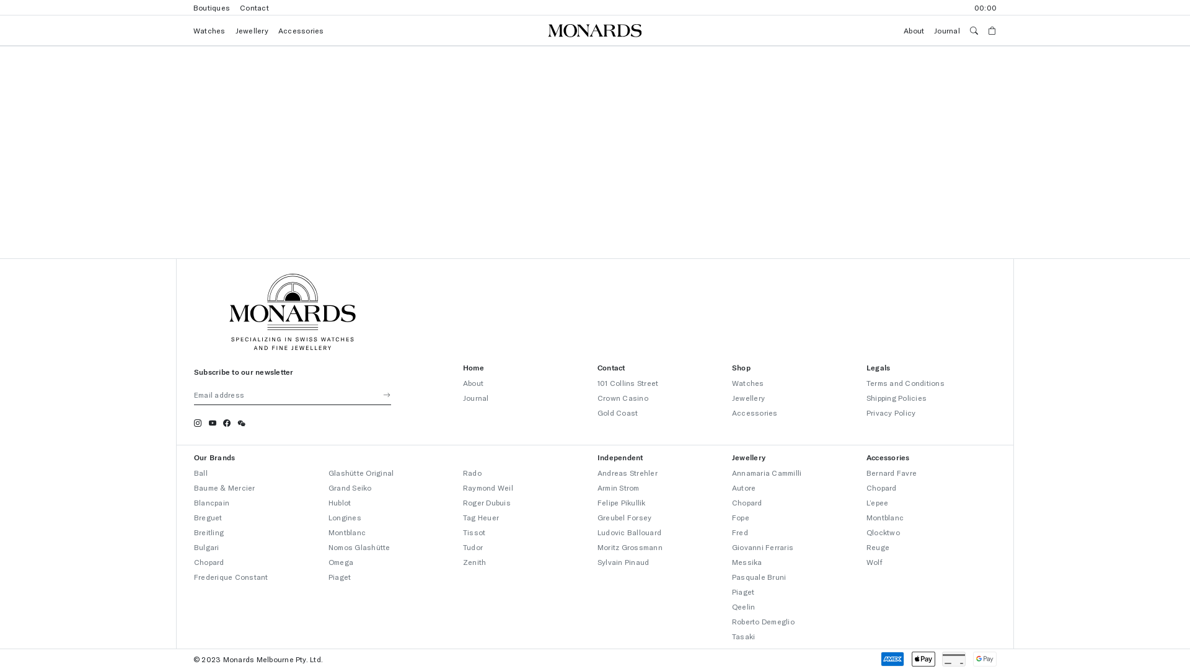  I want to click on Reuge, so click(878, 547).